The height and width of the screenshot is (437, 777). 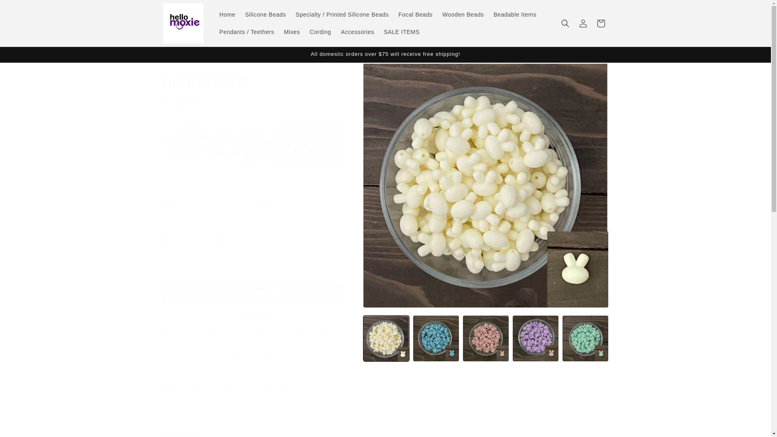 I want to click on Beadable Items, so click(x=515, y=15).